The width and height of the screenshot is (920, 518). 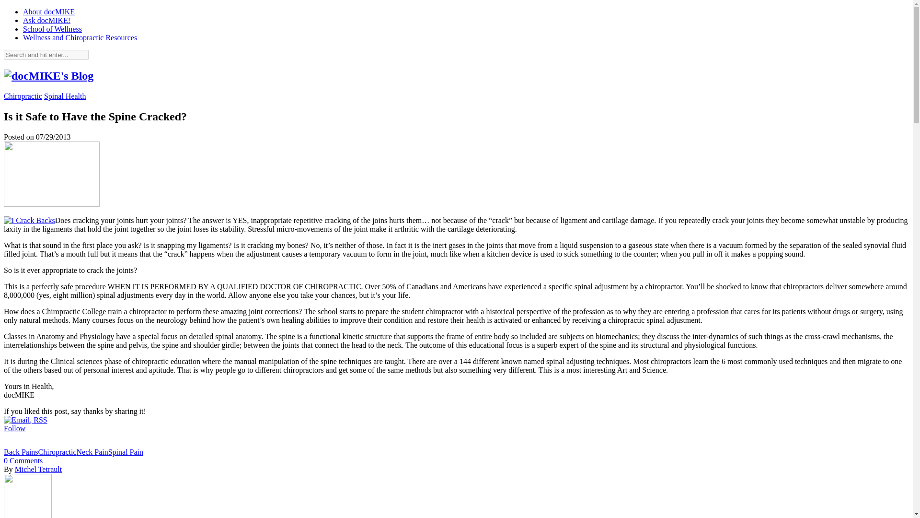 I want to click on Wellness and Chiropractic Resources, so click(x=80, y=37).